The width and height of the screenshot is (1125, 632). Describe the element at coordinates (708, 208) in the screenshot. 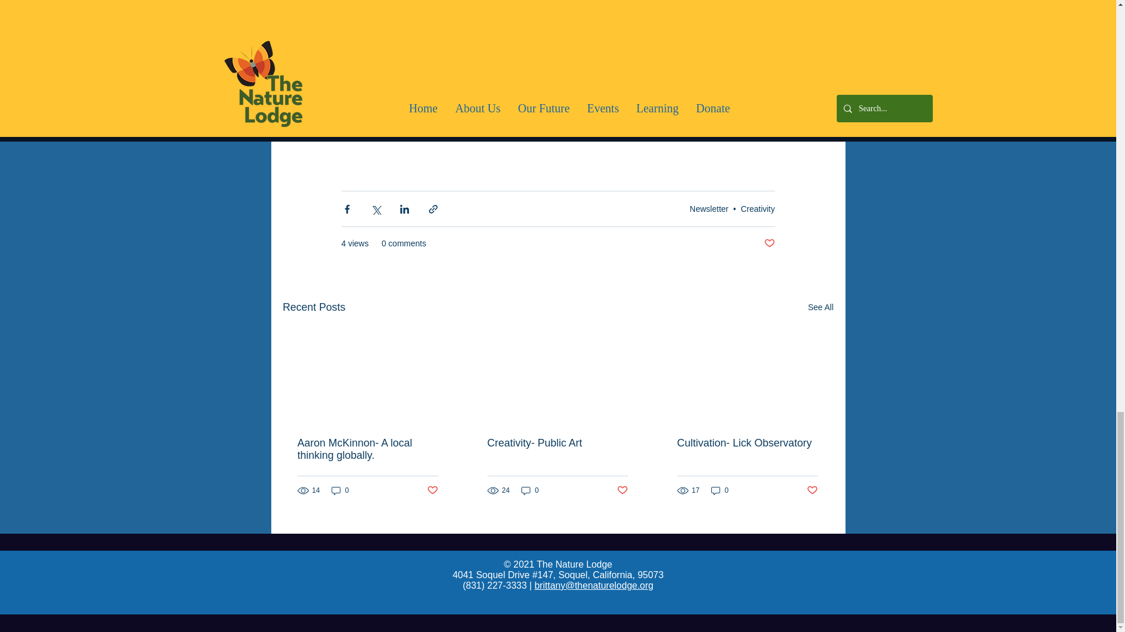

I see `Newsletter` at that location.